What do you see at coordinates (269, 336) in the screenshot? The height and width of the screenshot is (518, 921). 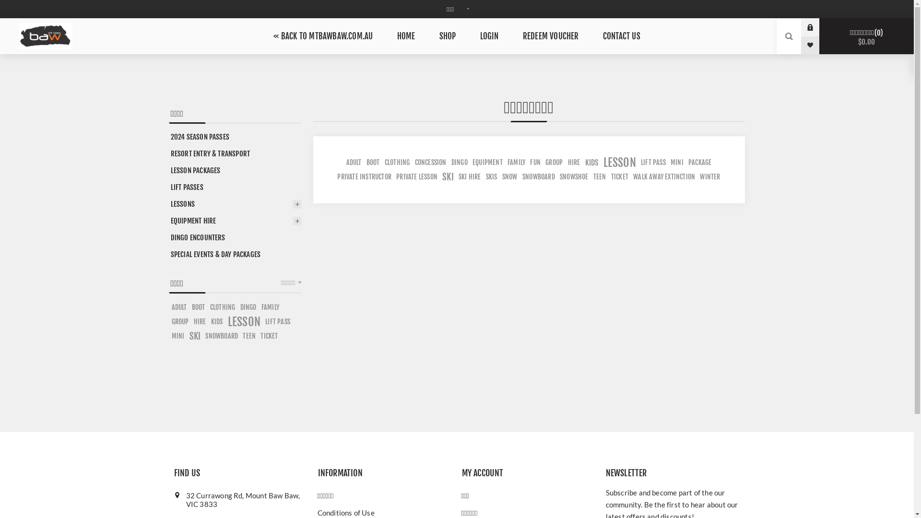 I see `TICKET` at bounding box center [269, 336].